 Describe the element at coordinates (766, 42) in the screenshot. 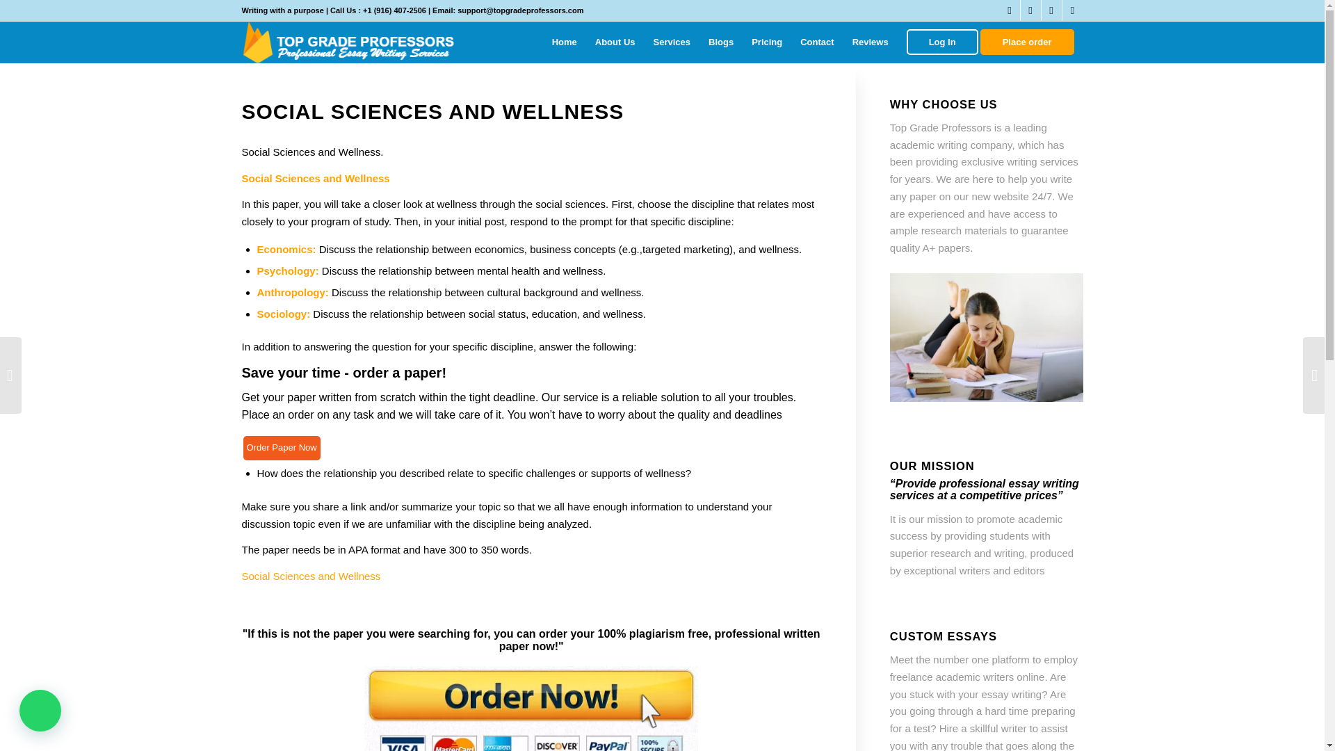

I see `Pricing` at that location.